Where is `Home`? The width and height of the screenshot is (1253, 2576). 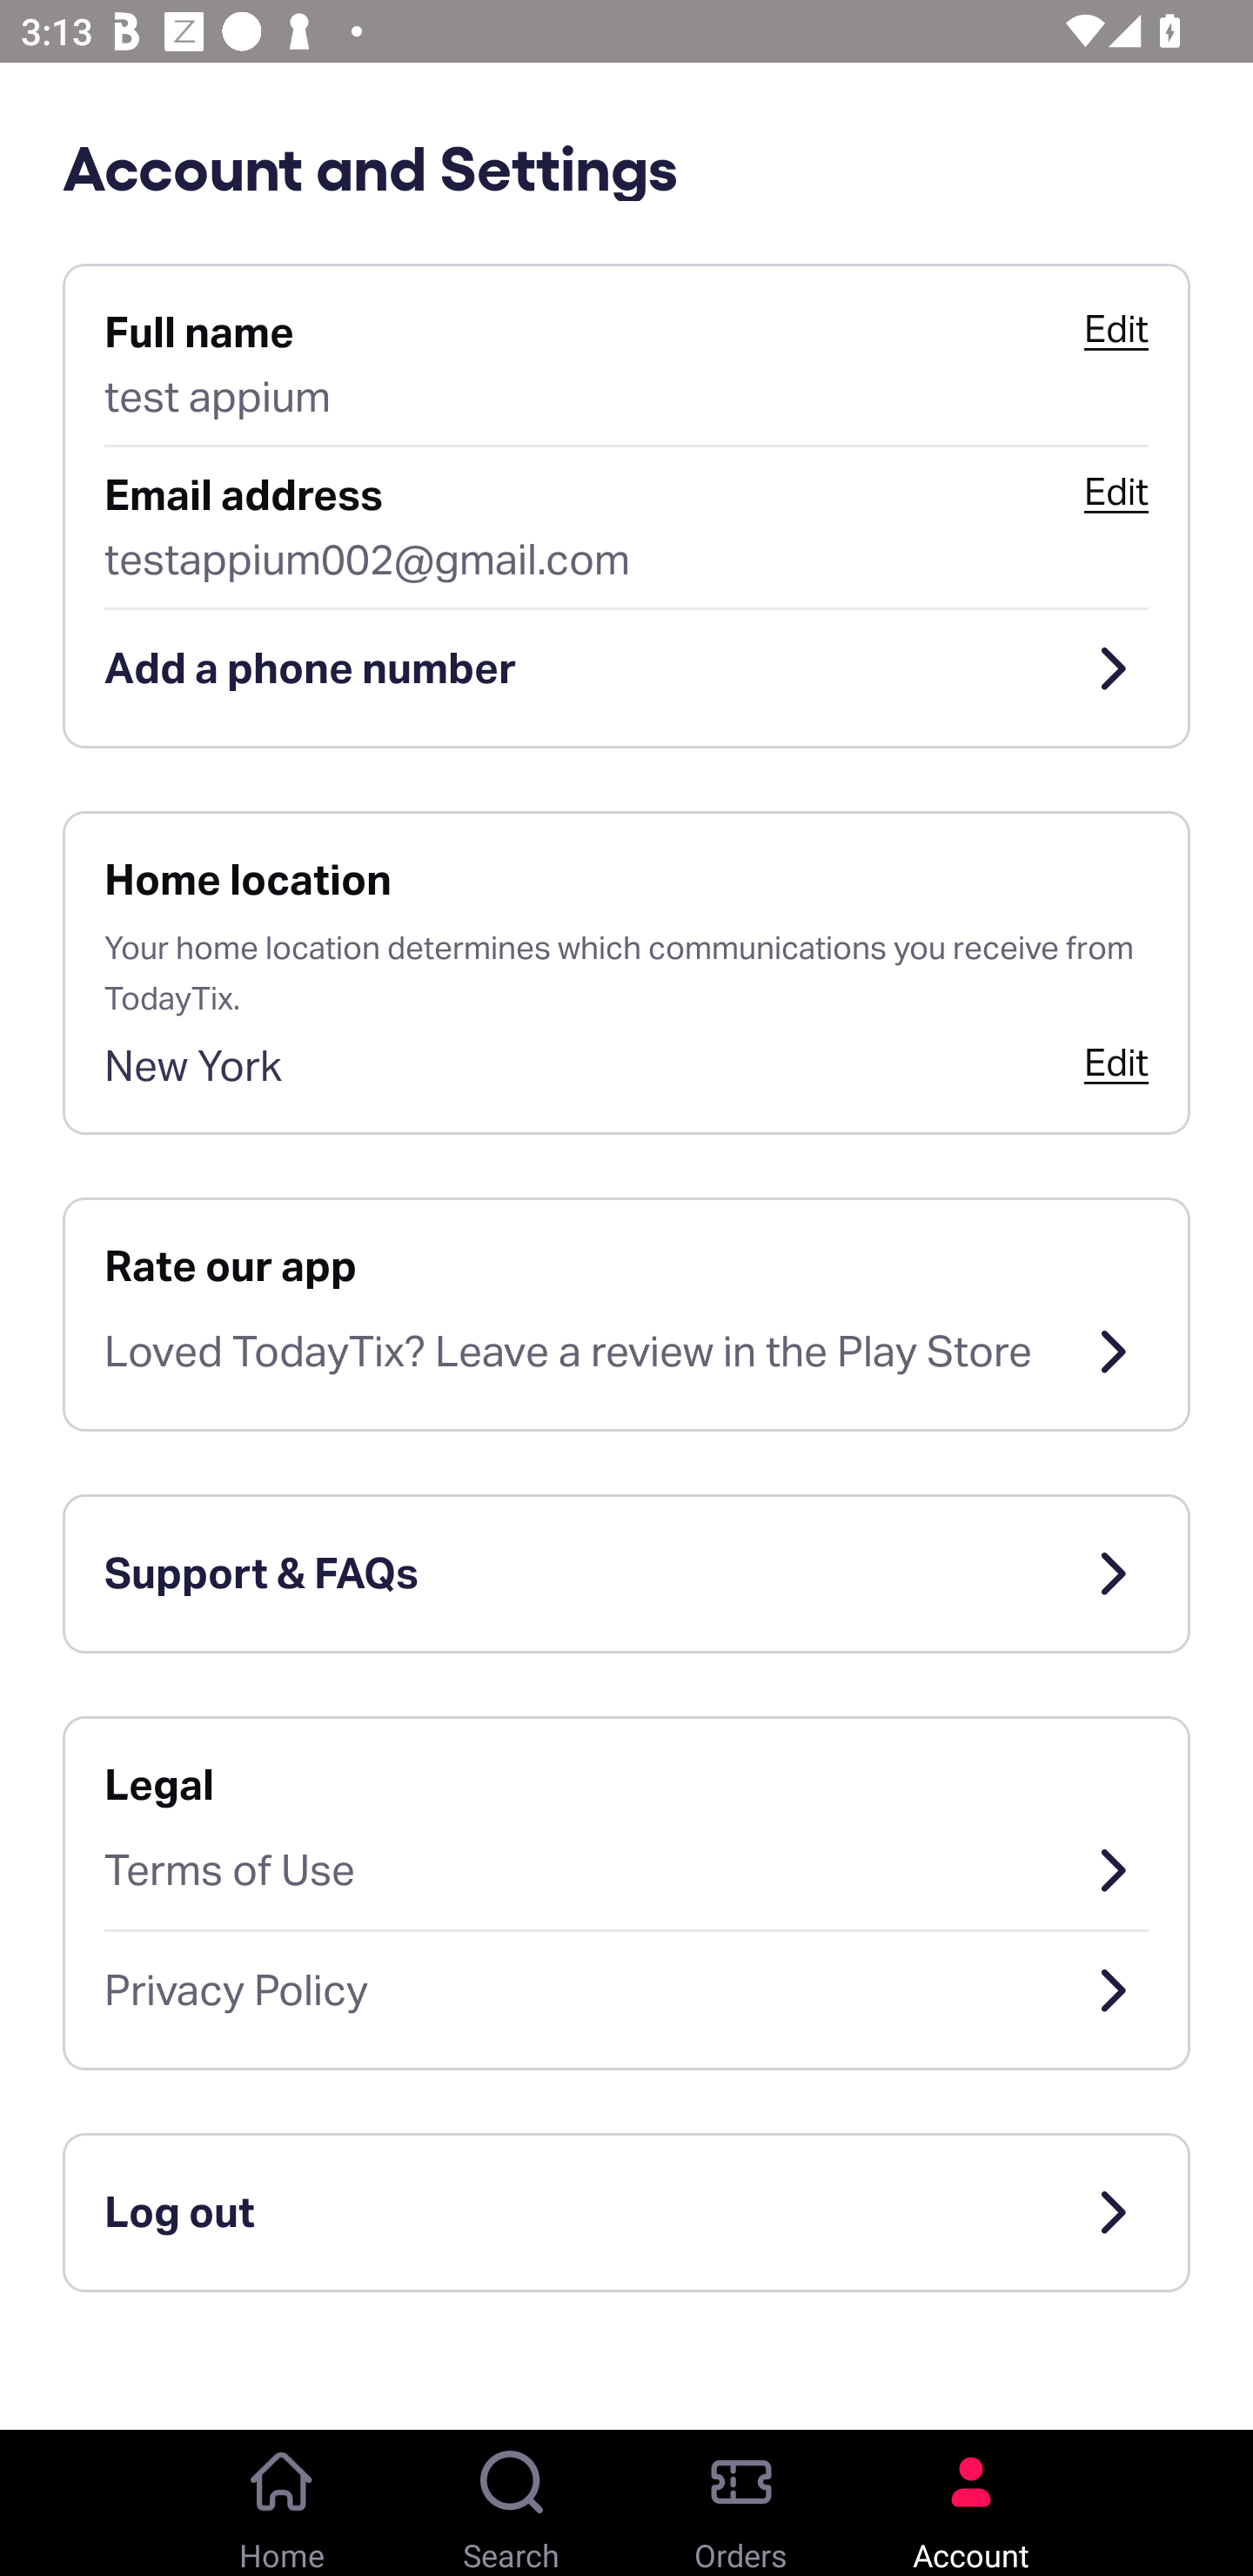 Home is located at coordinates (282, 2503).